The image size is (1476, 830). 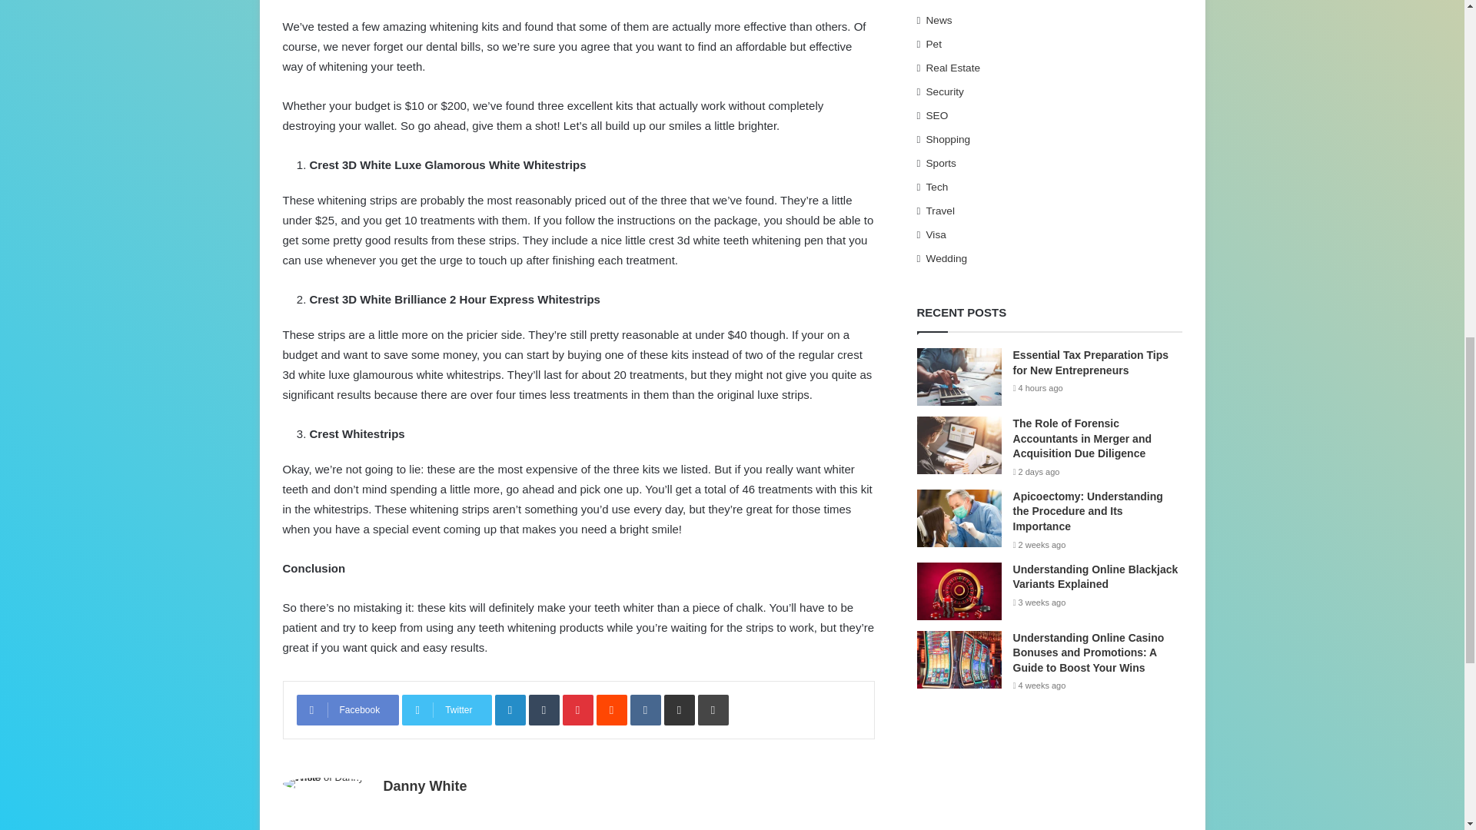 What do you see at coordinates (544, 709) in the screenshot?
I see `Tumblr` at bounding box center [544, 709].